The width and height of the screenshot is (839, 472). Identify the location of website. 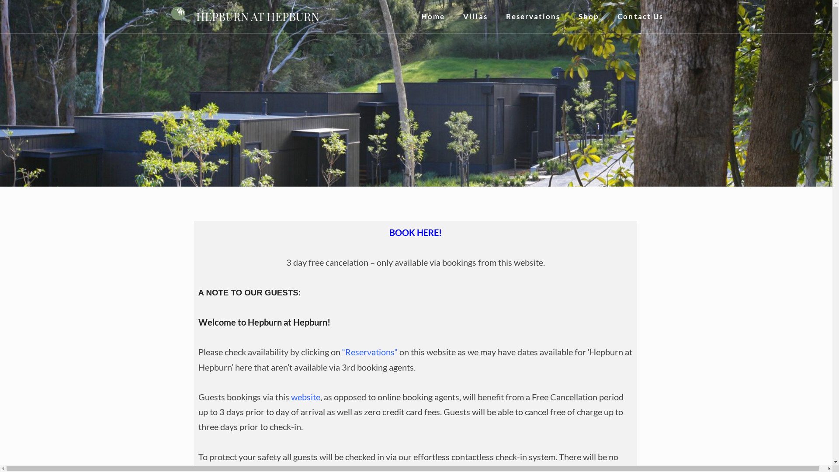
(306, 397).